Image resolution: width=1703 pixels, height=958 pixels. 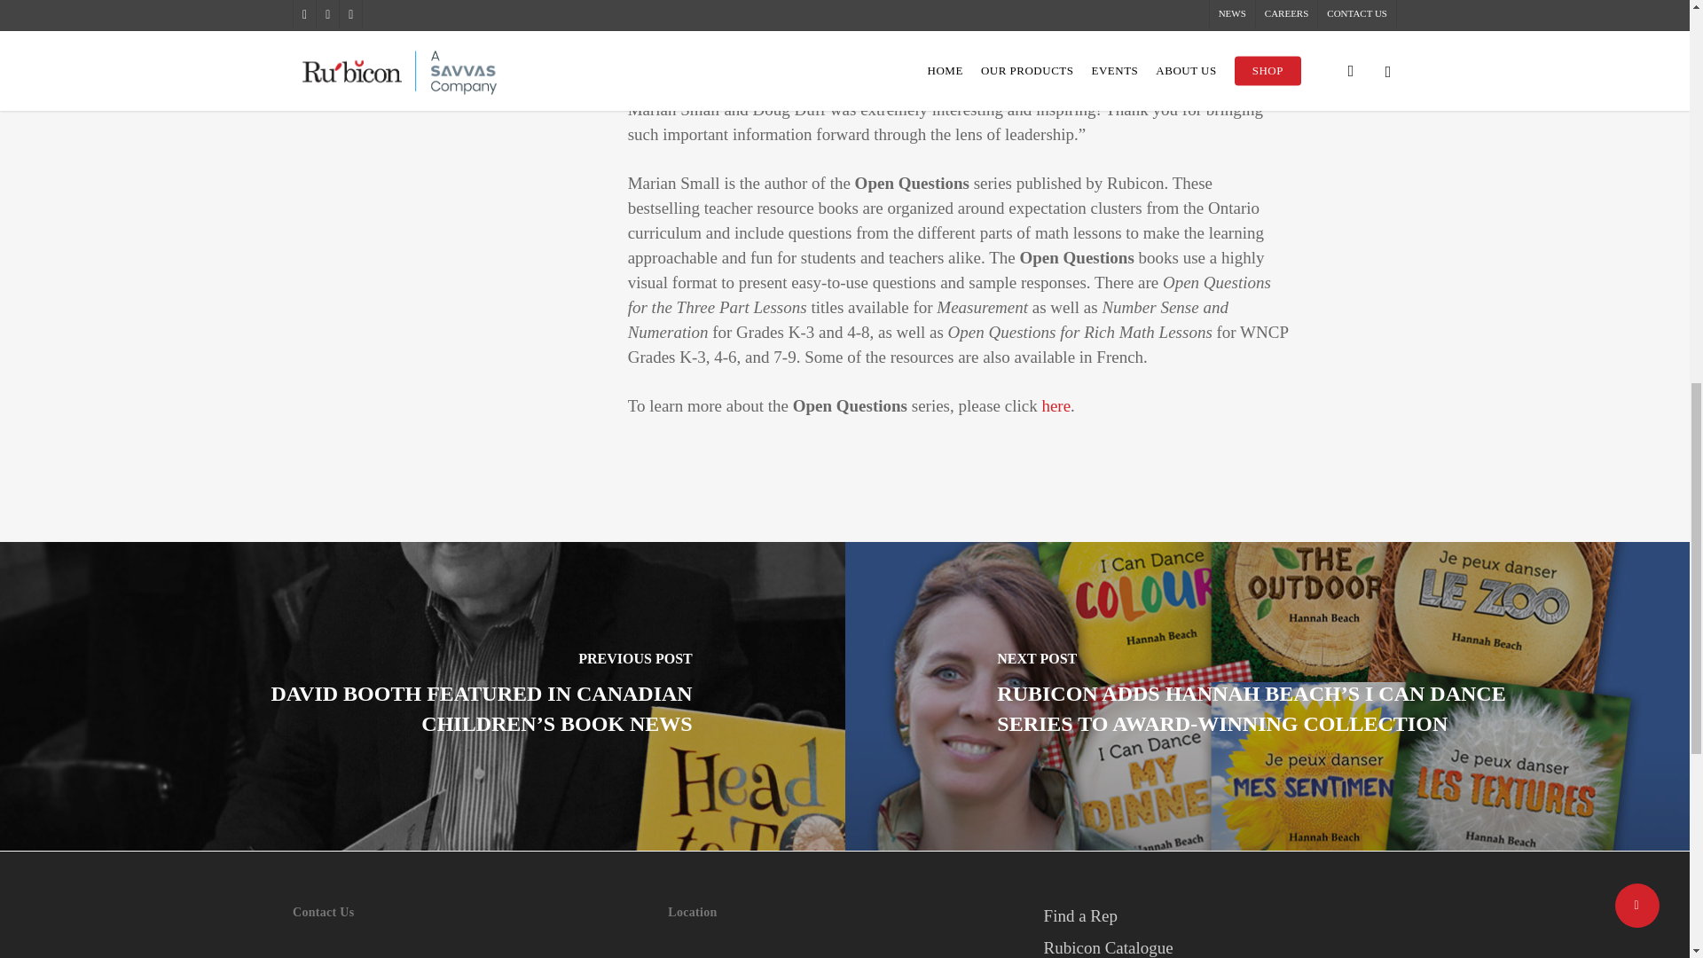 I want to click on Find a Rep, so click(x=1220, y=915).